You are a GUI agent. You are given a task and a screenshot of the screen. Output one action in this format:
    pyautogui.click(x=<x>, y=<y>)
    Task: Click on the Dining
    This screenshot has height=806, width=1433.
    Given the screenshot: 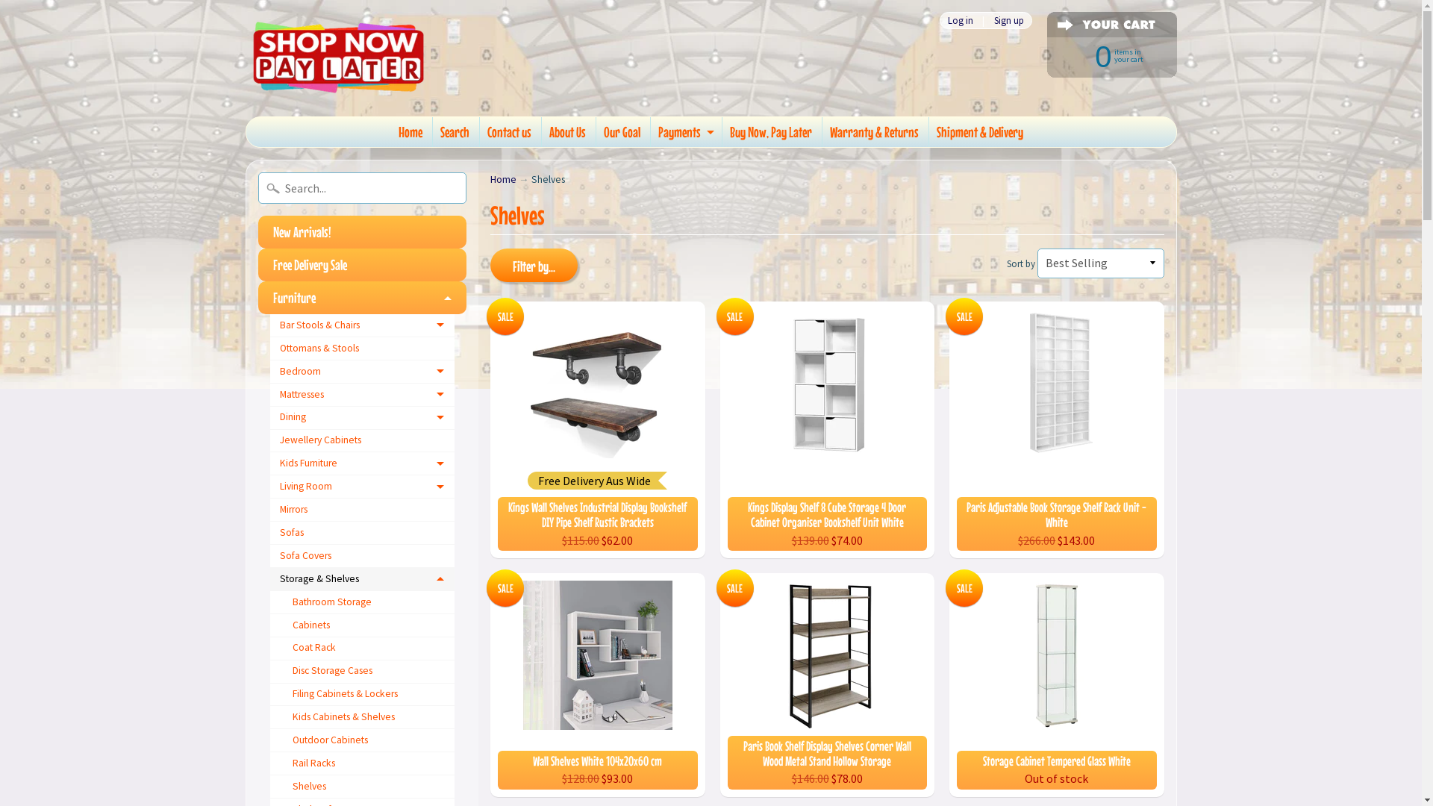 What is the action you would take?
    pyautogui.click(x=363, y=418)
    